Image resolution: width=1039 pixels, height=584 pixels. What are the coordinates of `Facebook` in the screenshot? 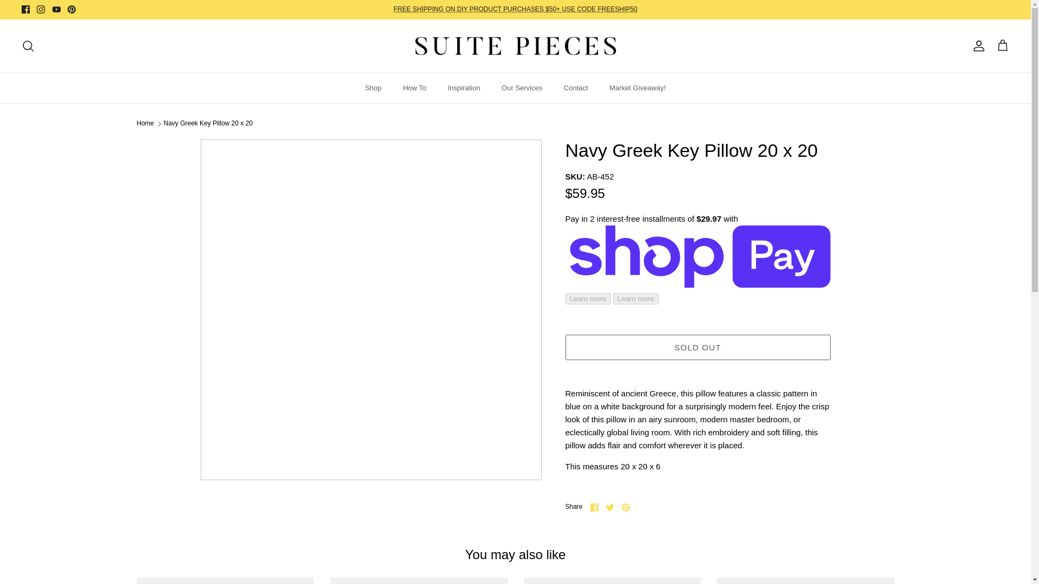 It's located at (594, 507).